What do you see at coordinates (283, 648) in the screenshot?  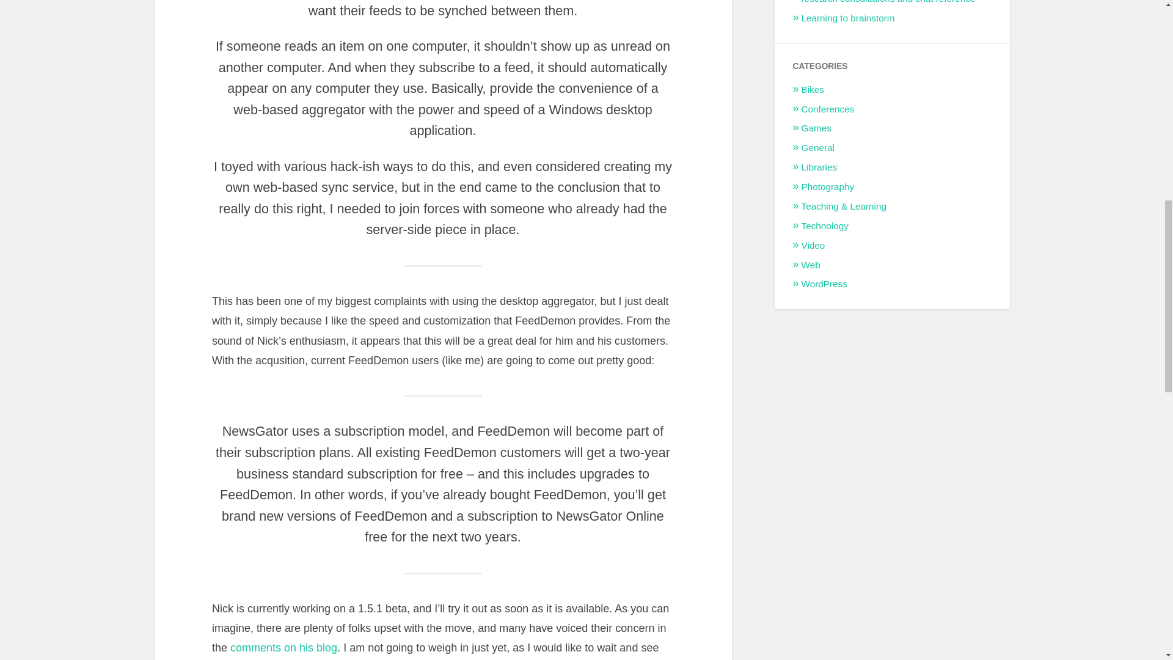 I see `comments on his blog` at bounding box center [283, 648].